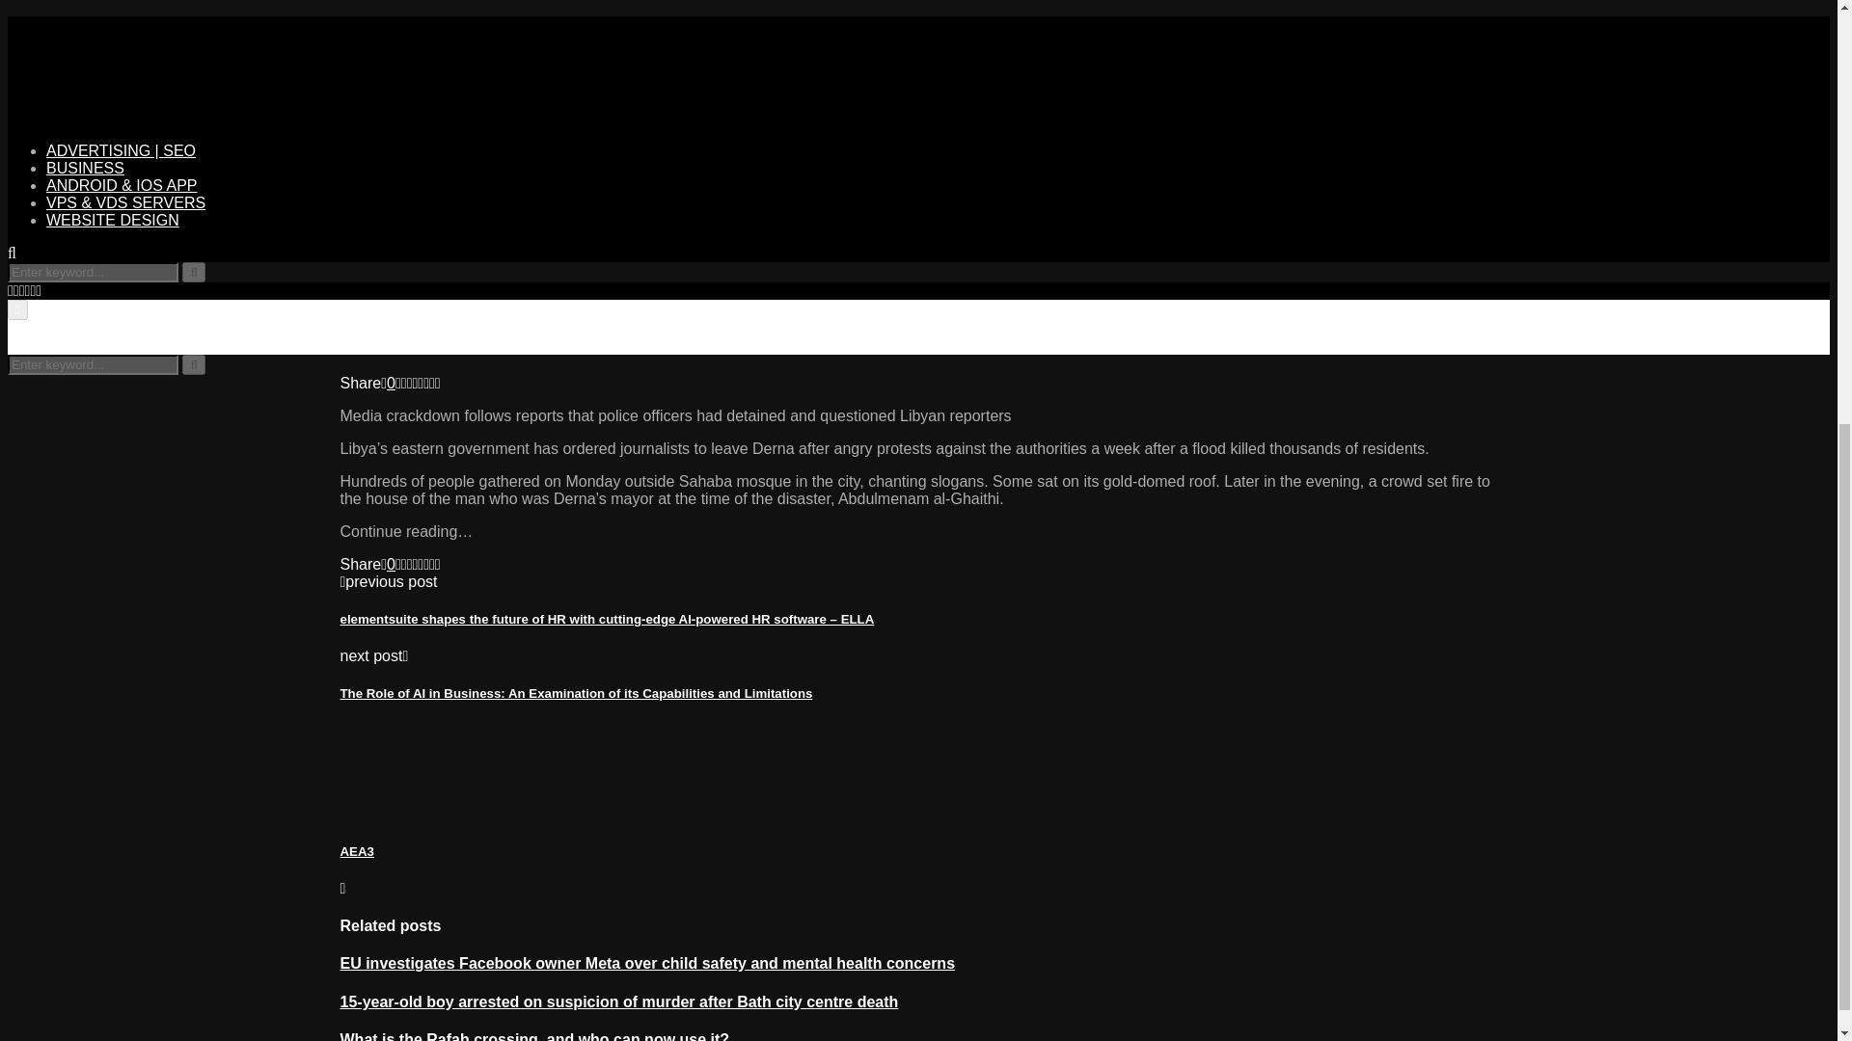  What do you see at coordinates (388, 564) in the screenshot?
I see `Like` at bounding box center [388, 564].